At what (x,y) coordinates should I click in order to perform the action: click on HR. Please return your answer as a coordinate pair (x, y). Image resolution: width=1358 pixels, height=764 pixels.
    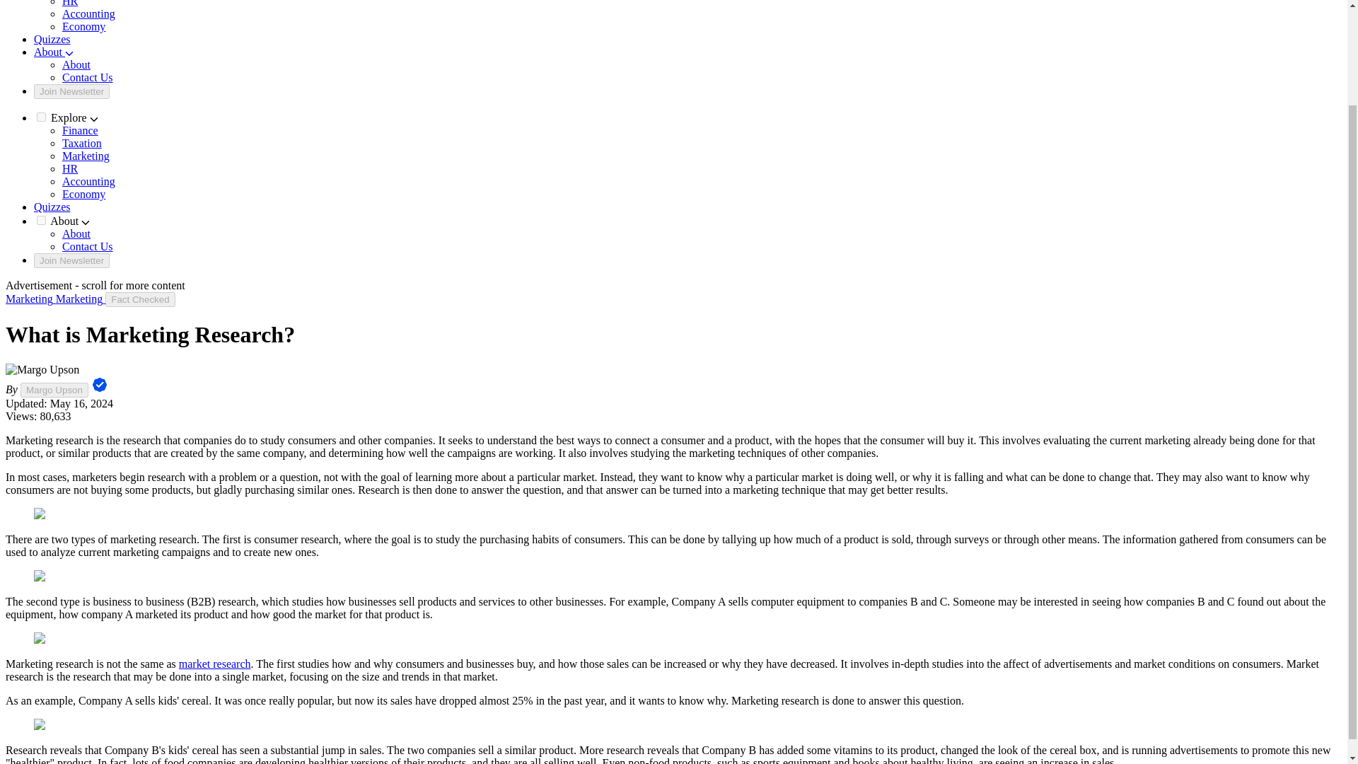
    Looking at the image, I should click on (69, 3).